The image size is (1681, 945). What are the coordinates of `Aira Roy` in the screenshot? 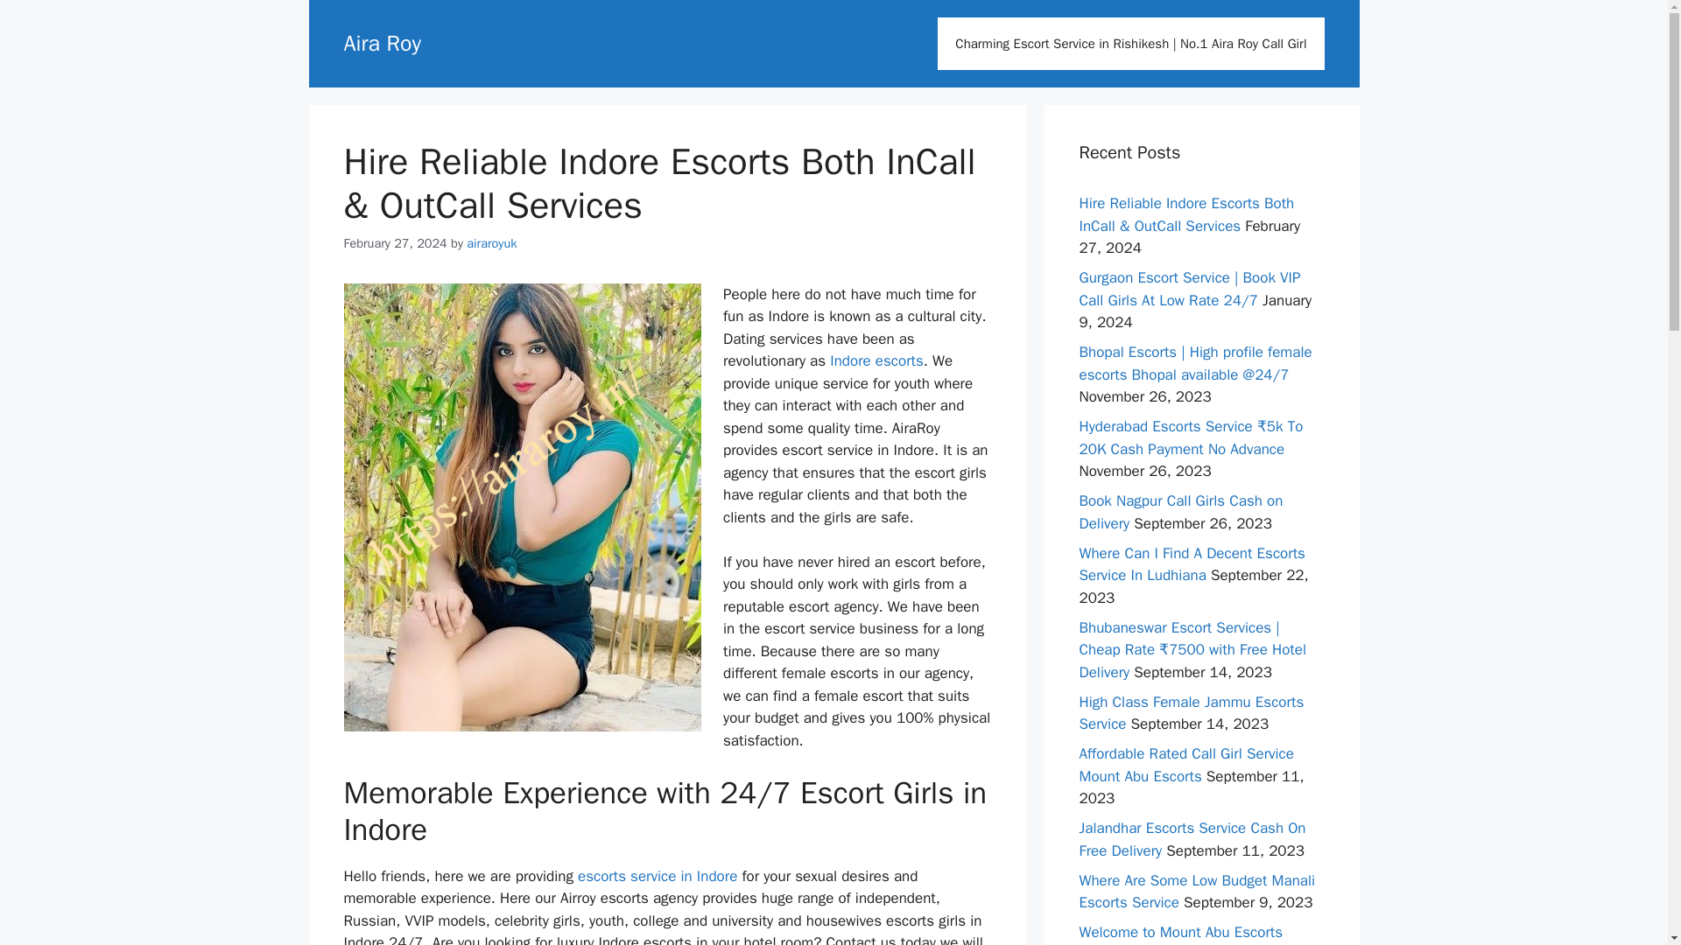 It's located at (382, 42).